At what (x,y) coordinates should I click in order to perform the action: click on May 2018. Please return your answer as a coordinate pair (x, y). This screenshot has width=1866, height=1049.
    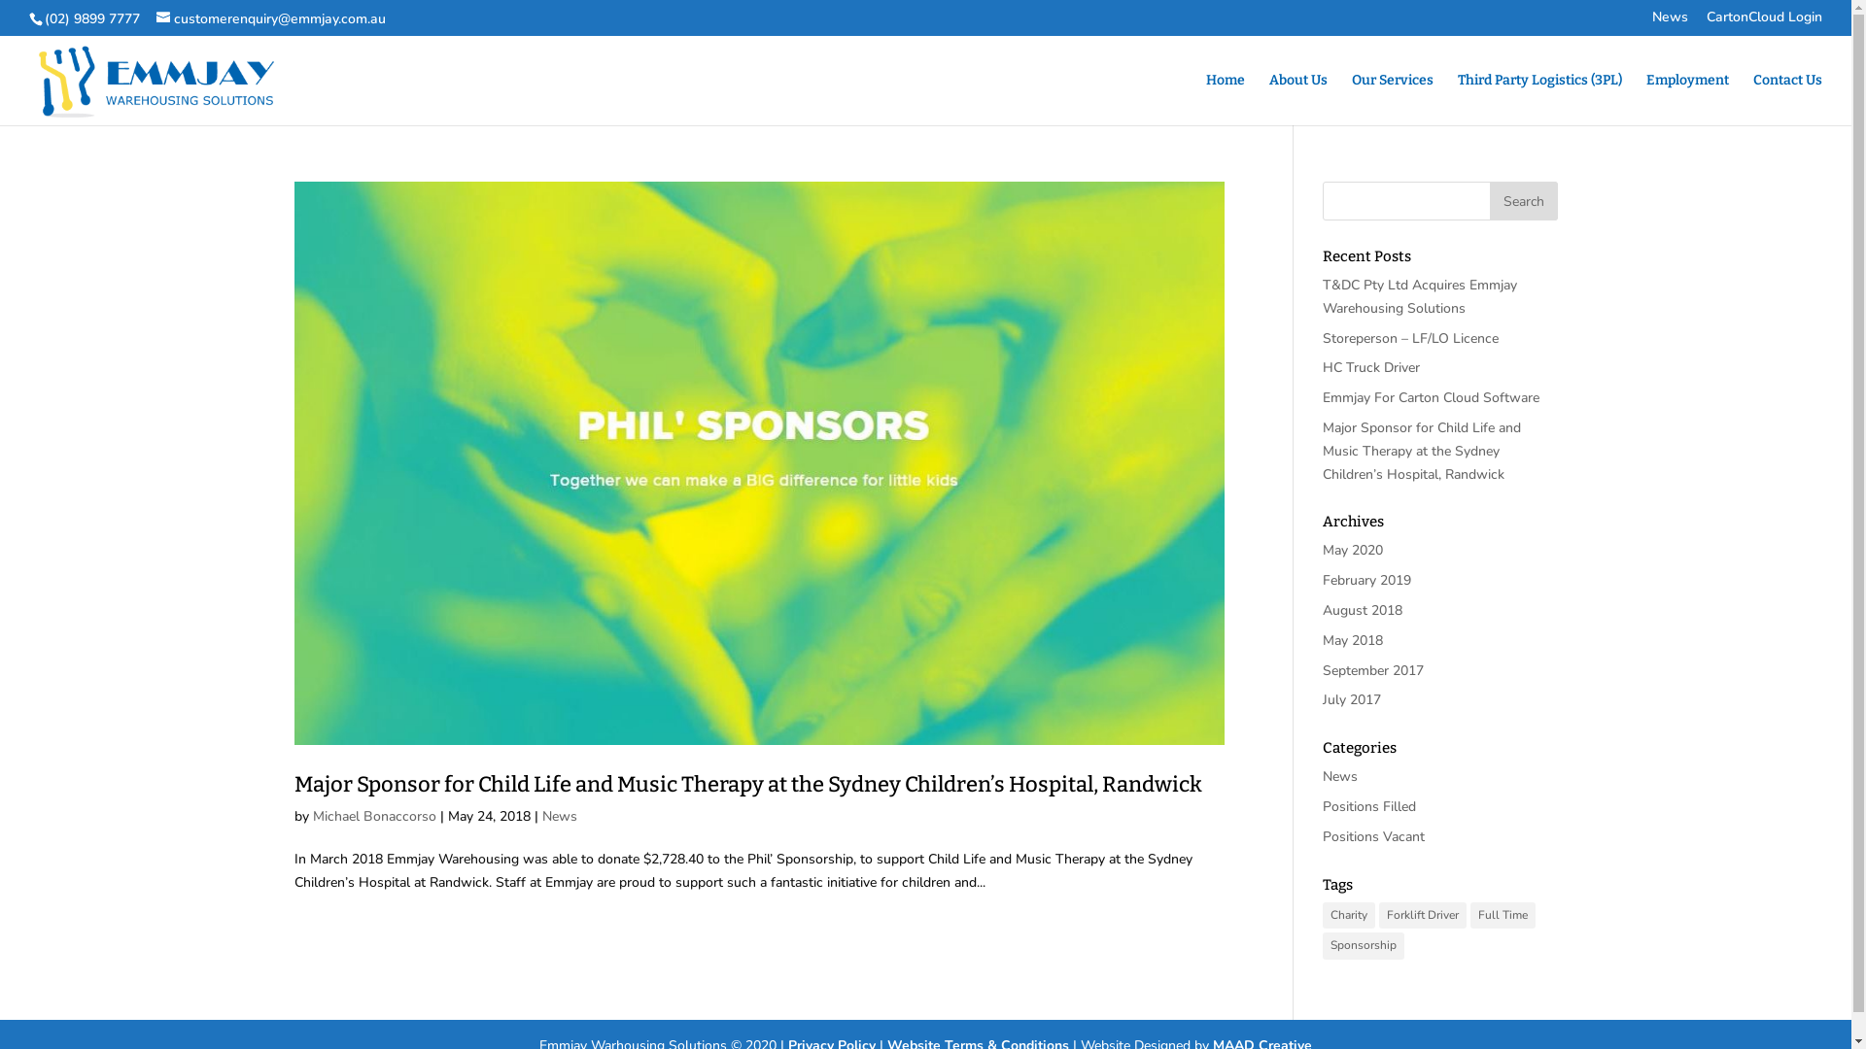
    Looking at the image, I should click on (1353, 641).